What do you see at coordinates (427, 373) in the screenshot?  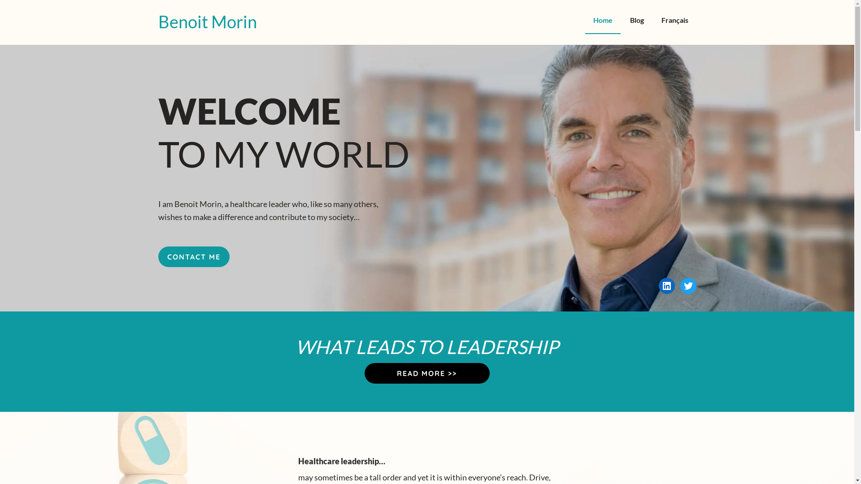 I see `READ MORE >>` at bounding box center [427, 373].